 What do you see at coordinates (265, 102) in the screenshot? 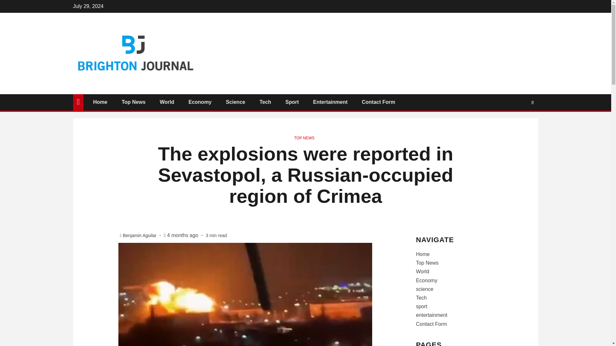
I see `Tech` at bounding box center [265, 102].